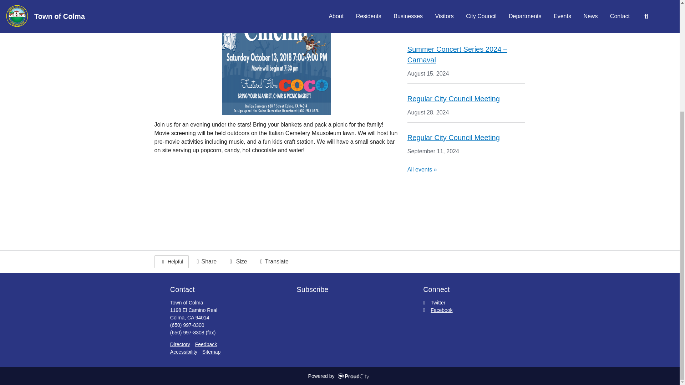  Describe the element at coordinates (454, 98) in the screenshot. I see `Regular City Council Meeting` at that location.